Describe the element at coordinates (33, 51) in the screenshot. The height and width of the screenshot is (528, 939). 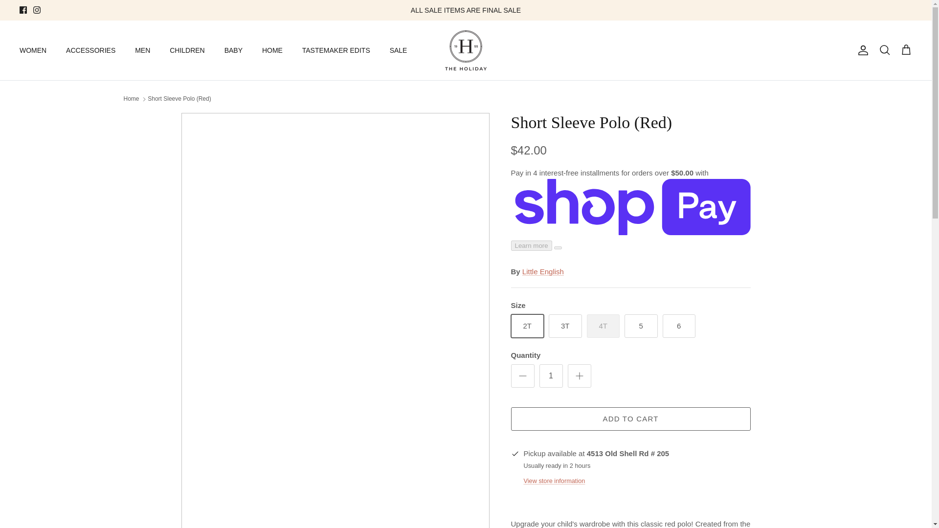
I see `WOMEN` at that location.